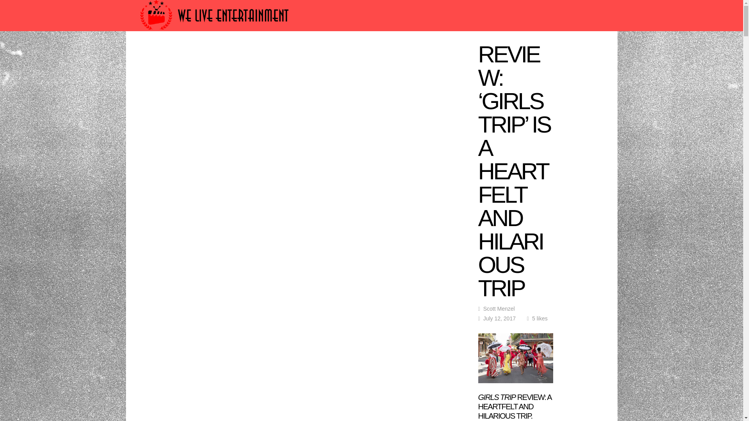 The width and height of the screenshot is (749, 421). I want to click on WE LIVE TV SHOWS, so click(345, 53).